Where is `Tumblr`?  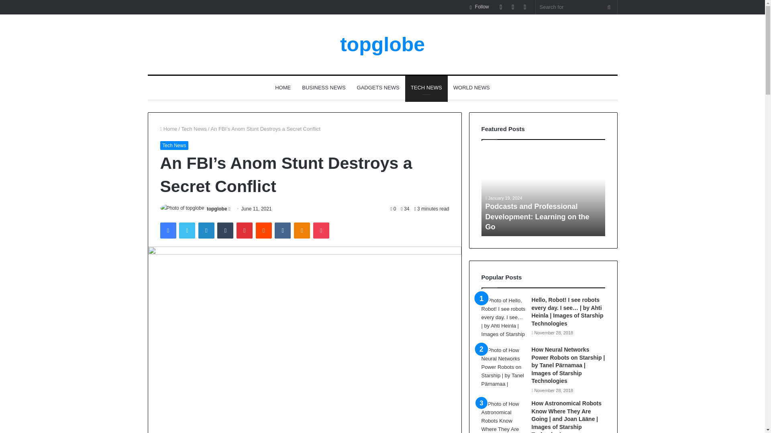
Tumblr is located at coordinates (225, 231).